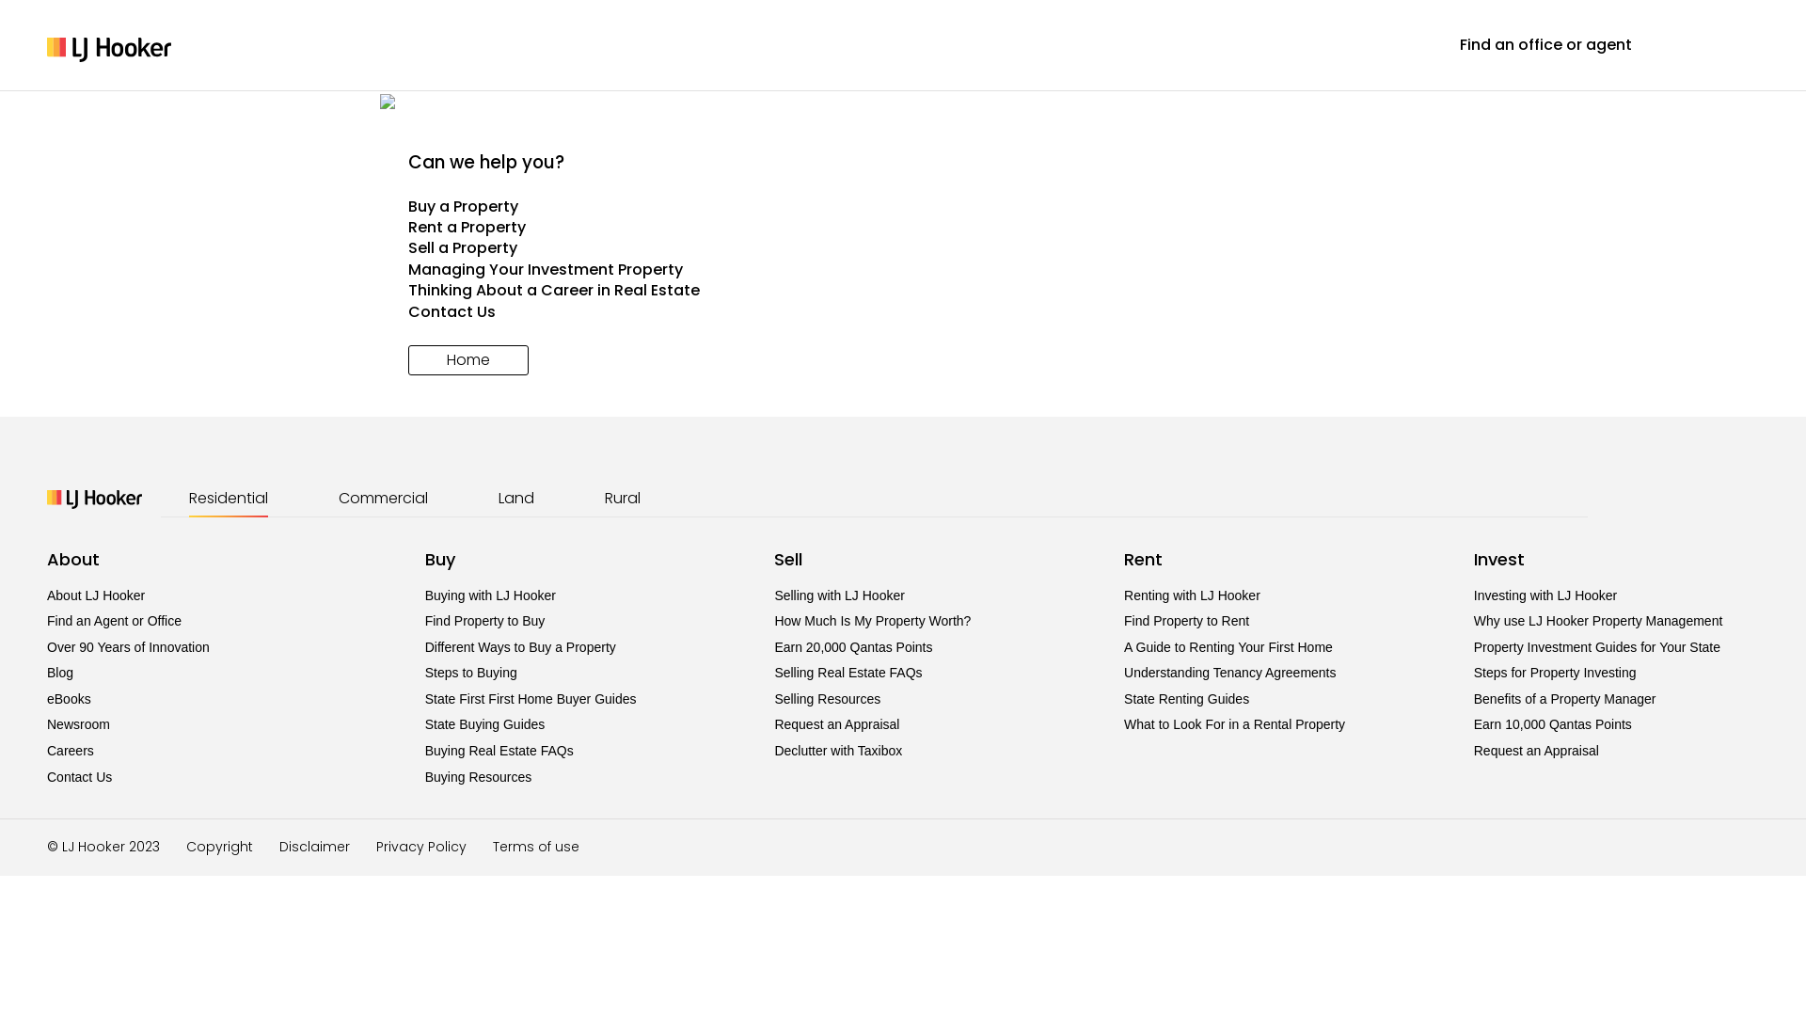  I want to click on Find Property to Rent, so click(1187, 621).